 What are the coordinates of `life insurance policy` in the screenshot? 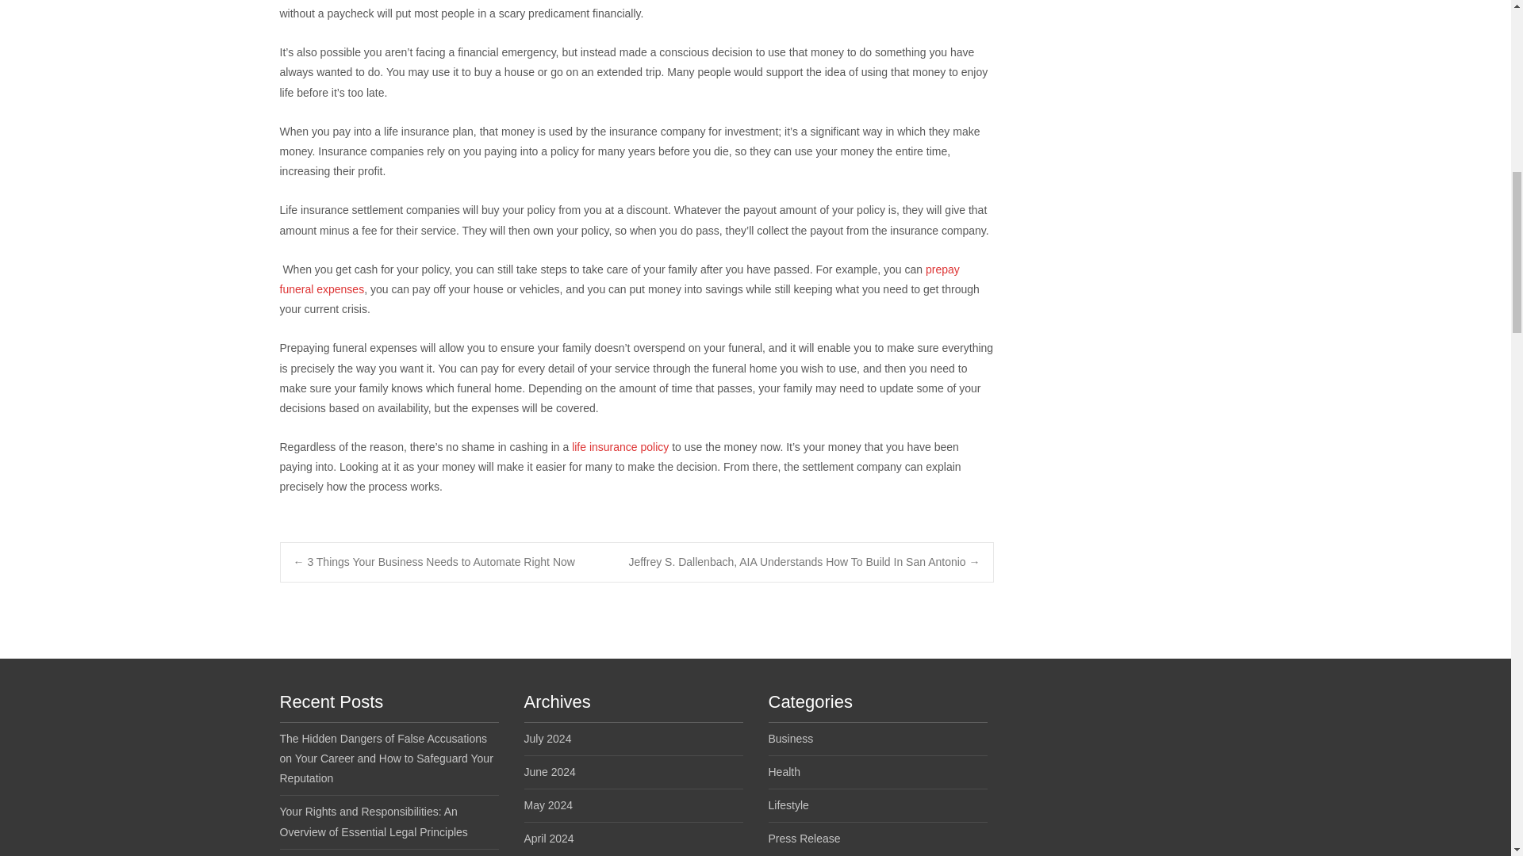 It's located at (620, 447).